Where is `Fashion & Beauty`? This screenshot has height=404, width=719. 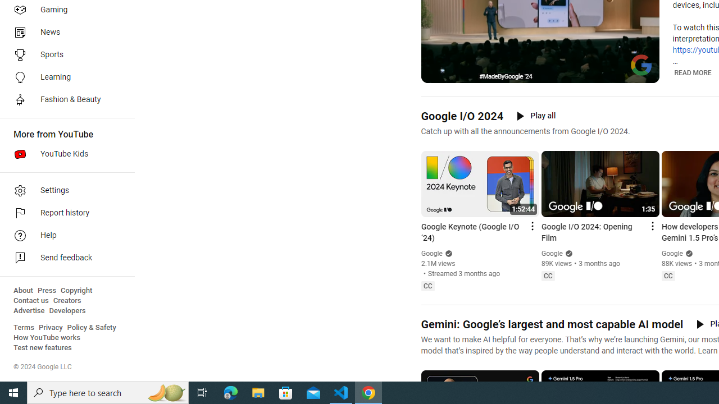
Fashion & Beauty is located at coordinates (64, 100).